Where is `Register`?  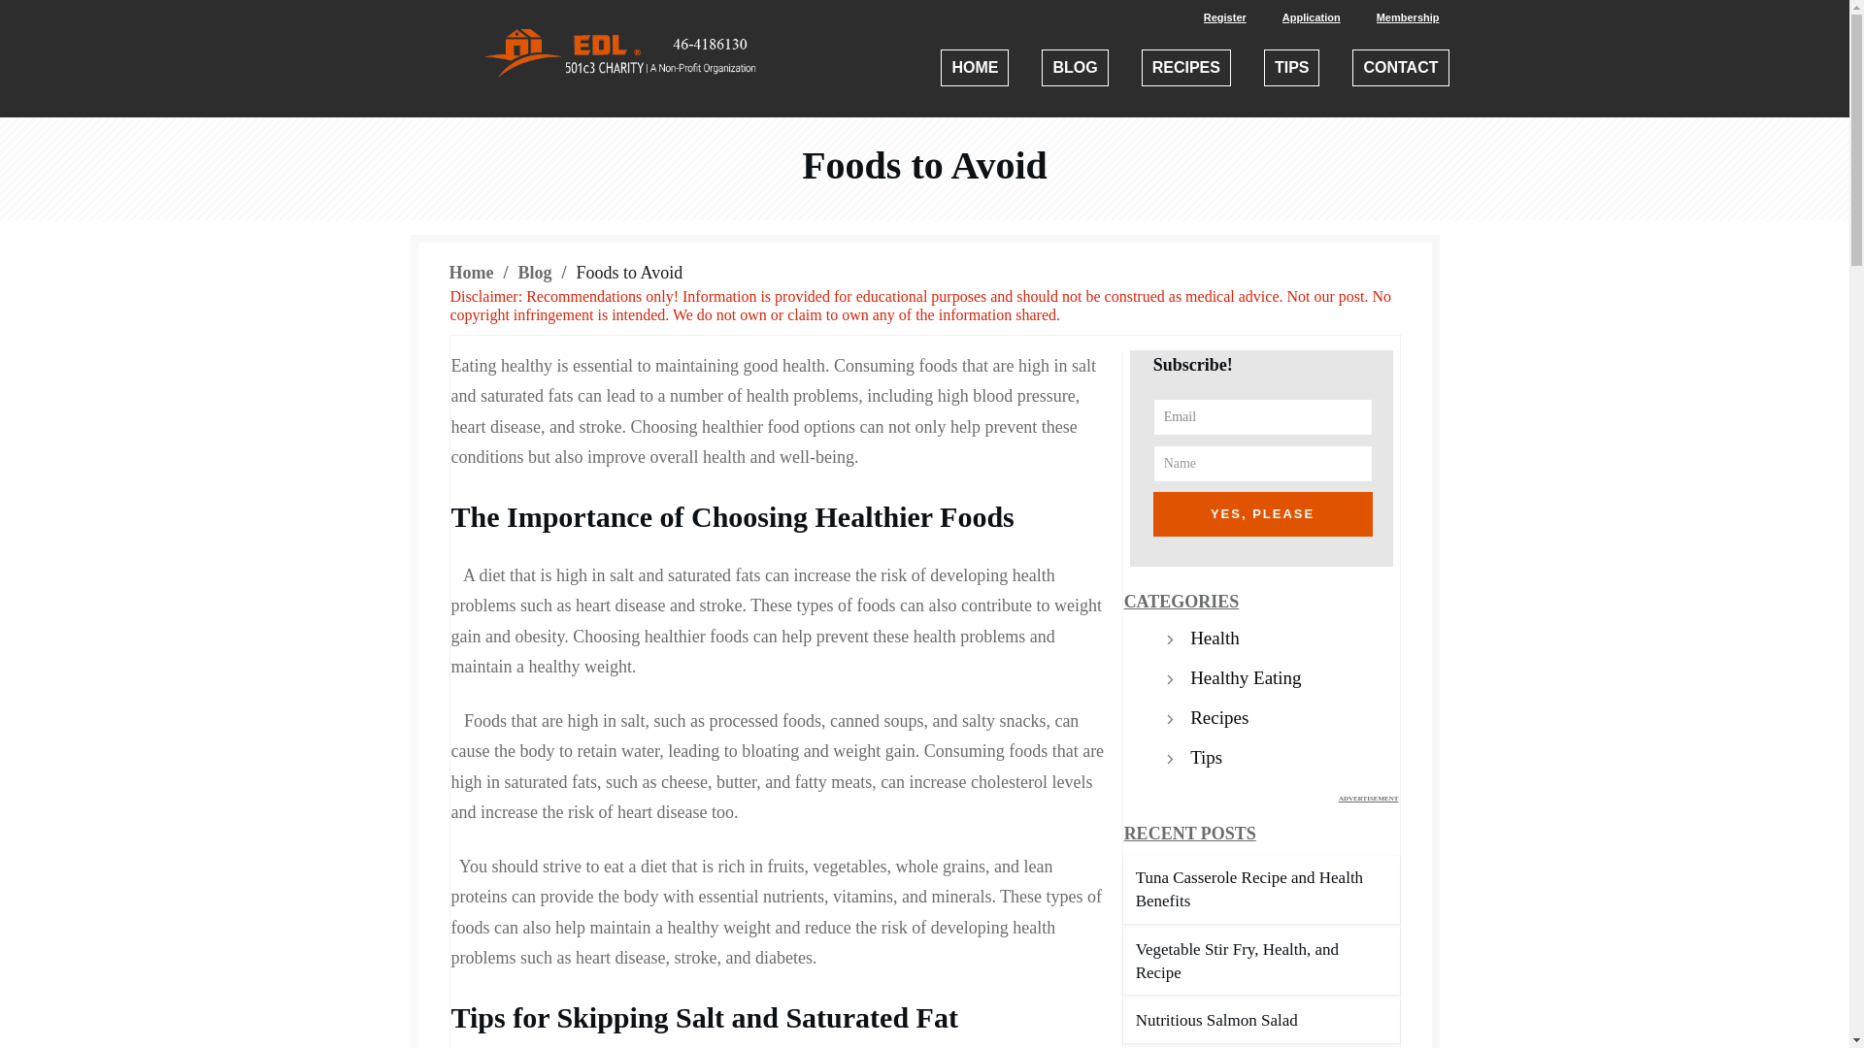 Register is located at coordinates (1225, 17).